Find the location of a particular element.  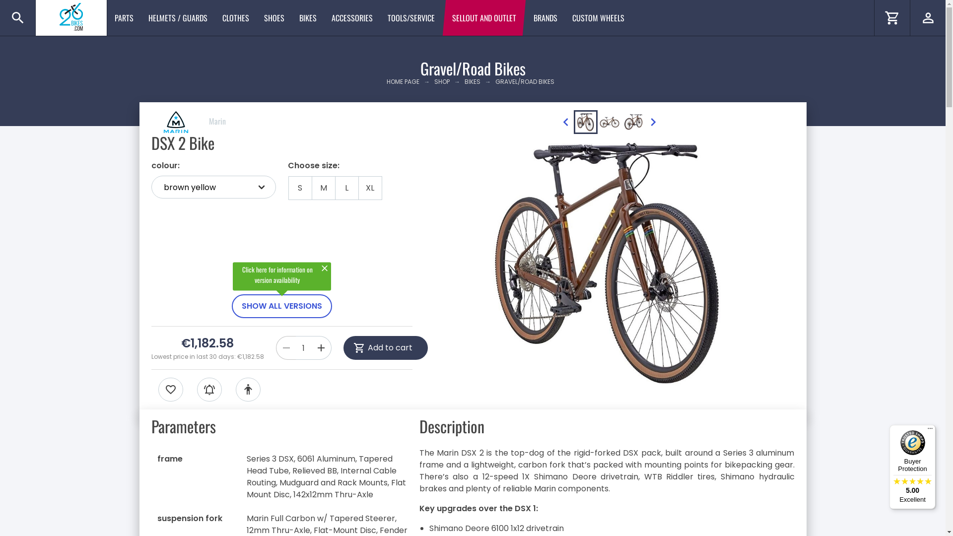

Cart is located at coordinates (892, 18).